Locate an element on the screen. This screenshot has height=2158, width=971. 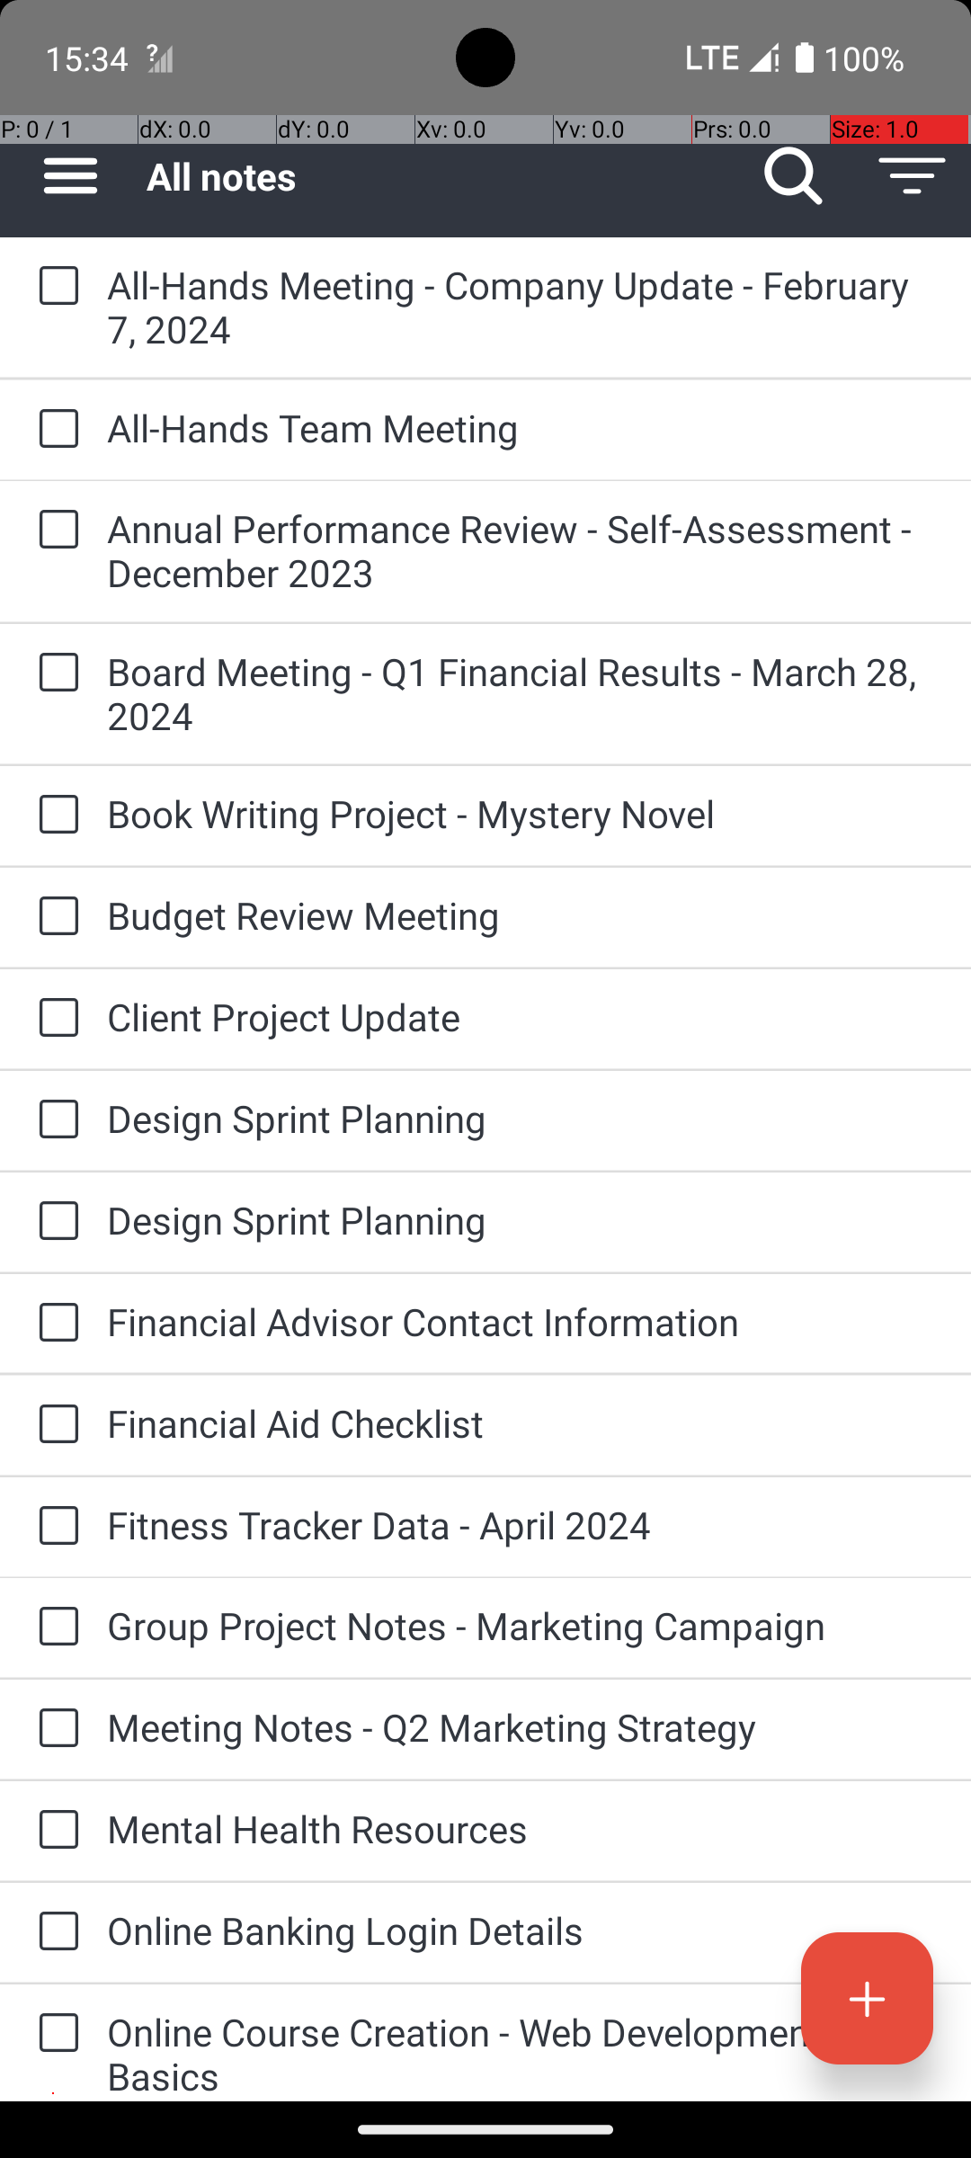
Budget Review Meeting is located at coordinates (521, 915).